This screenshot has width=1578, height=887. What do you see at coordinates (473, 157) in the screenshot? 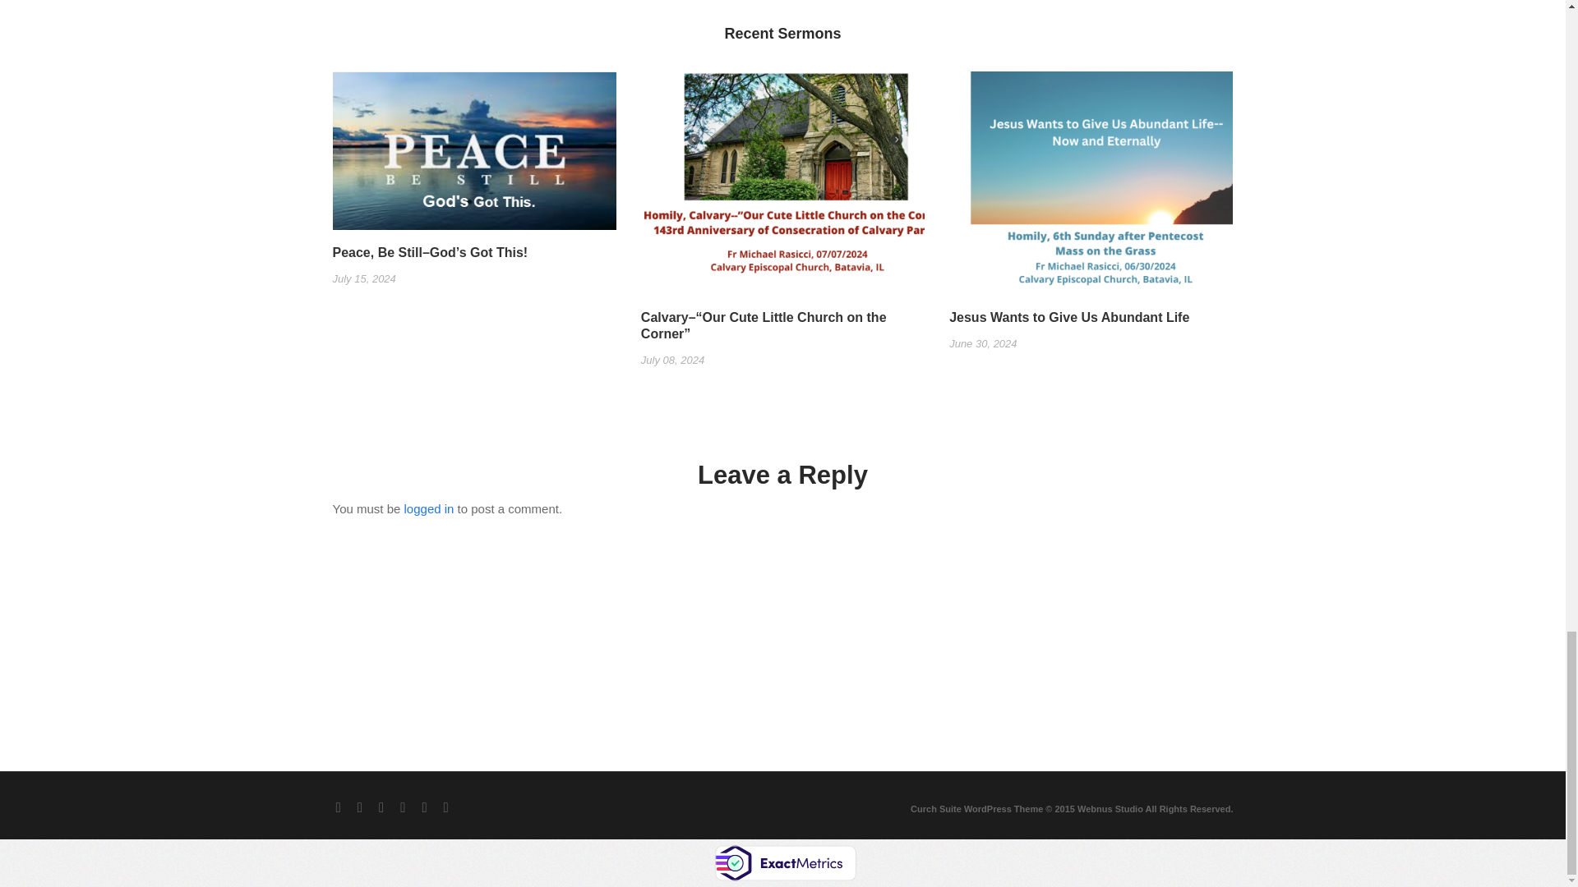
I see `Peace, Be Still--God's Got This!` at bounding box center [473, 157].